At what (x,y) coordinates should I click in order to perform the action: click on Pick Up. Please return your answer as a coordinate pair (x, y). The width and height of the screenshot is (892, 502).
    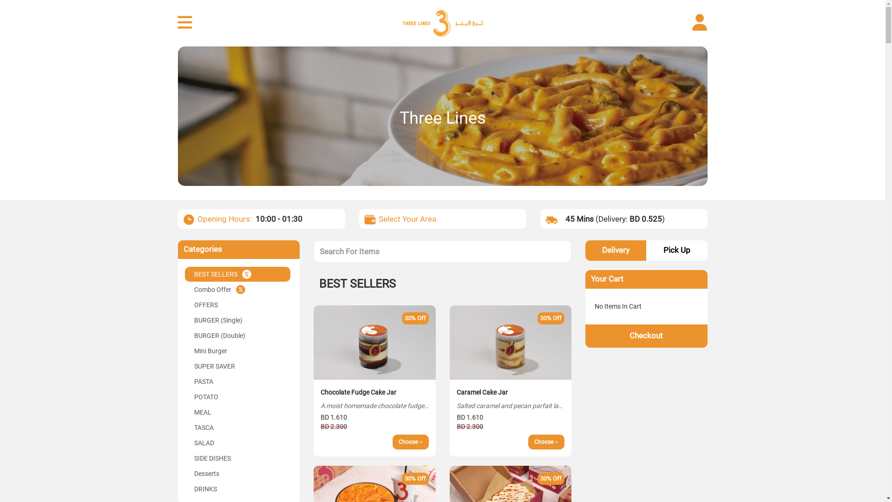
    Looking at the image, I should click on (676, 251).